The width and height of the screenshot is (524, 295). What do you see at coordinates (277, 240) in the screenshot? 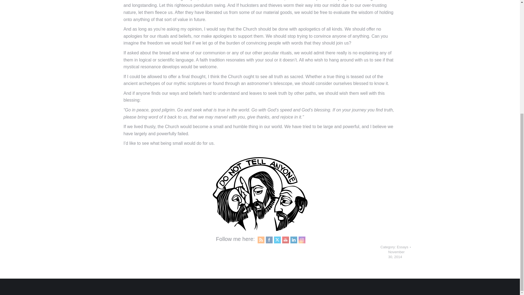
I see `Twitter` at bounding box center [277, 240].